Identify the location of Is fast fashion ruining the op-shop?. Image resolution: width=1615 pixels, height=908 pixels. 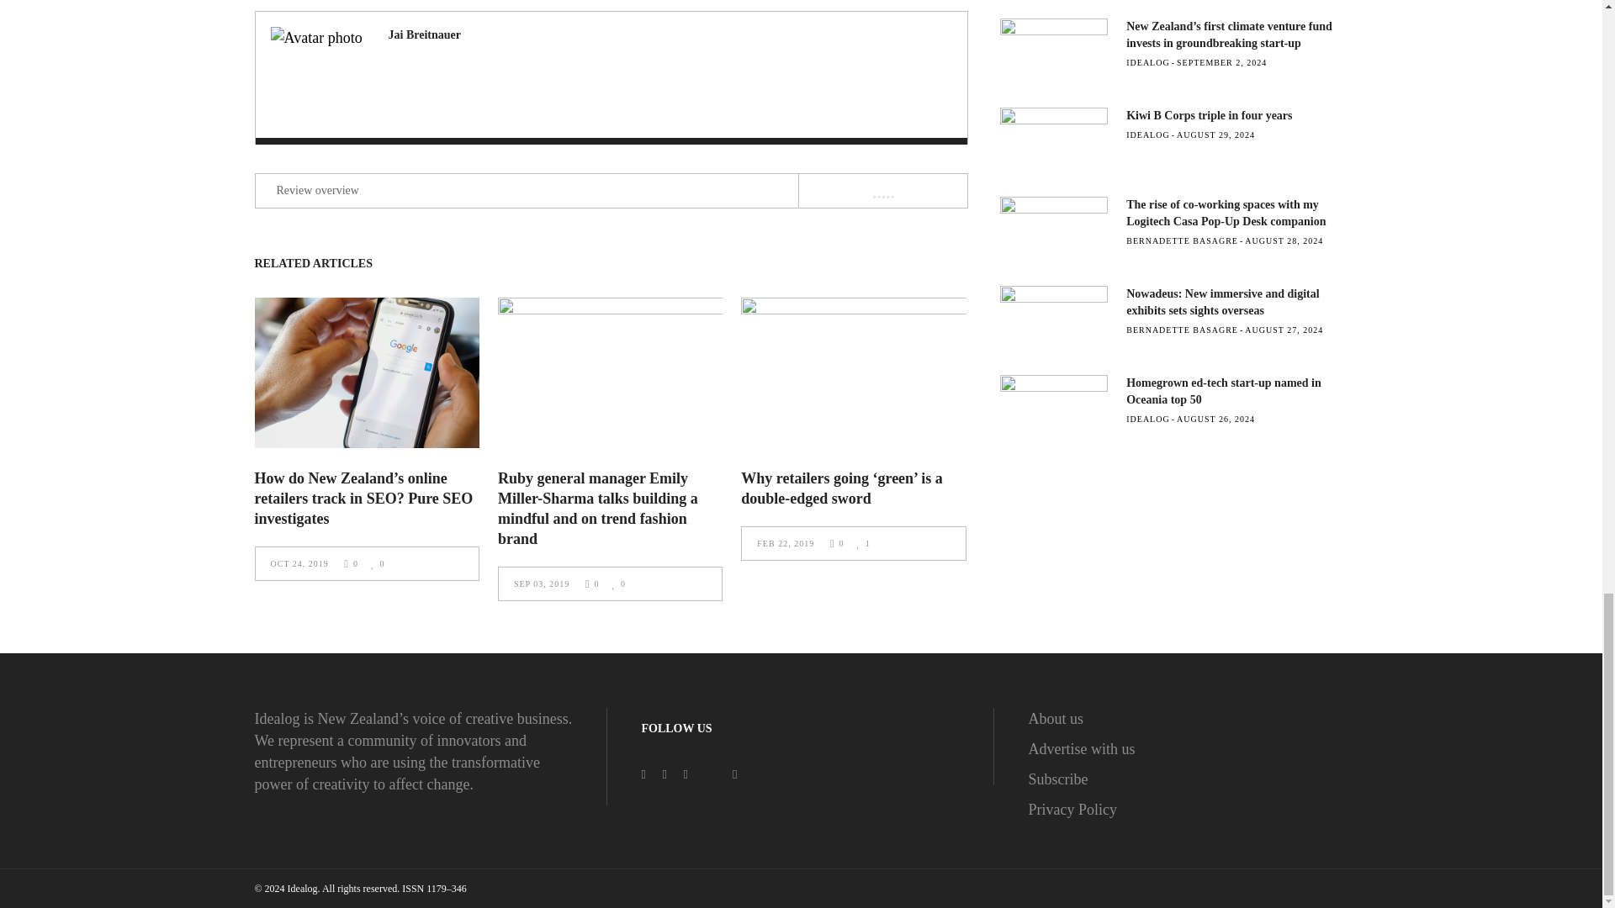
(424, 34).